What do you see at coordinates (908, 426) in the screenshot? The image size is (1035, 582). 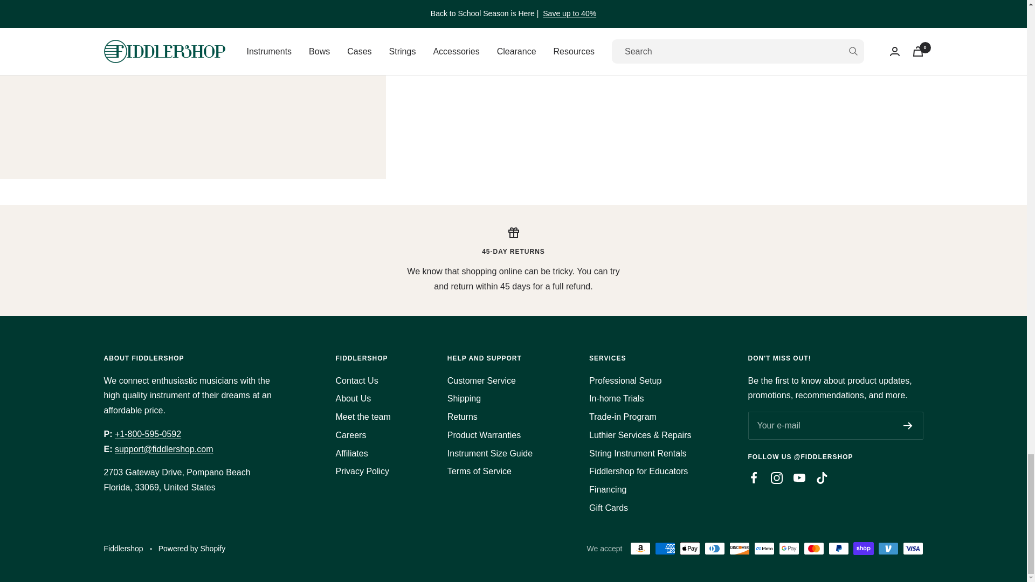 I see `Register` at bounding box center [908, 426].